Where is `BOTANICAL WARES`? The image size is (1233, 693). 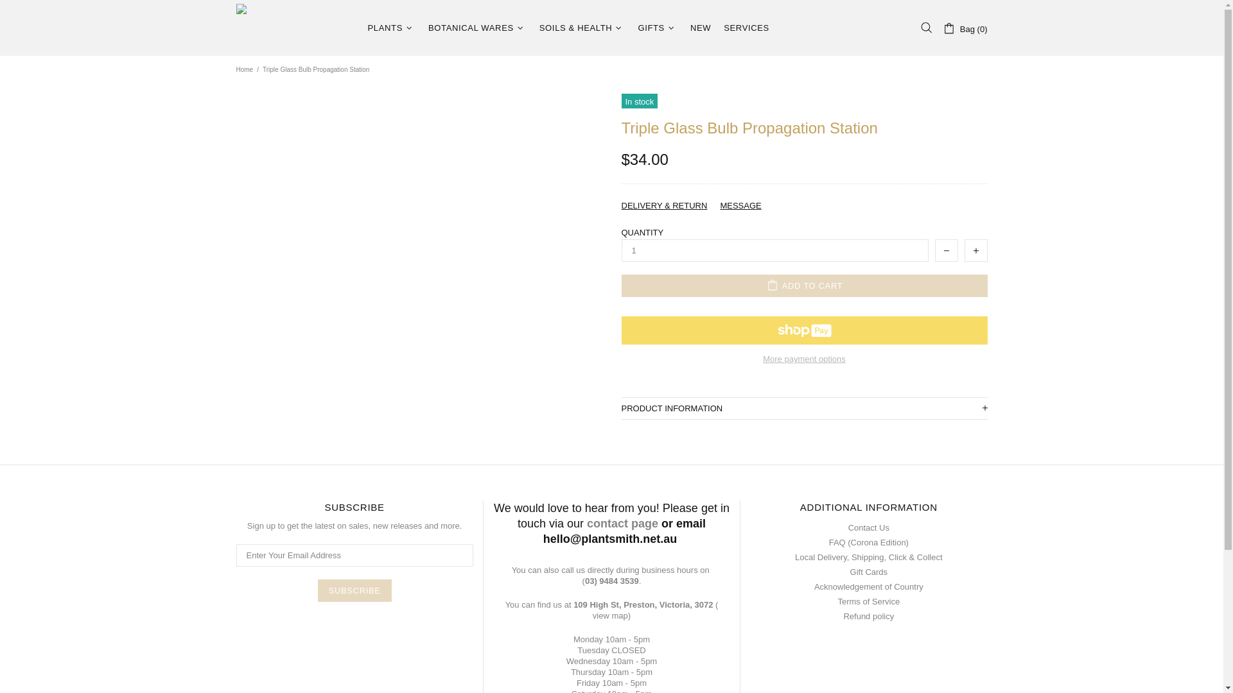 BOTANICAL WARES is located at coordinates (477, 28).